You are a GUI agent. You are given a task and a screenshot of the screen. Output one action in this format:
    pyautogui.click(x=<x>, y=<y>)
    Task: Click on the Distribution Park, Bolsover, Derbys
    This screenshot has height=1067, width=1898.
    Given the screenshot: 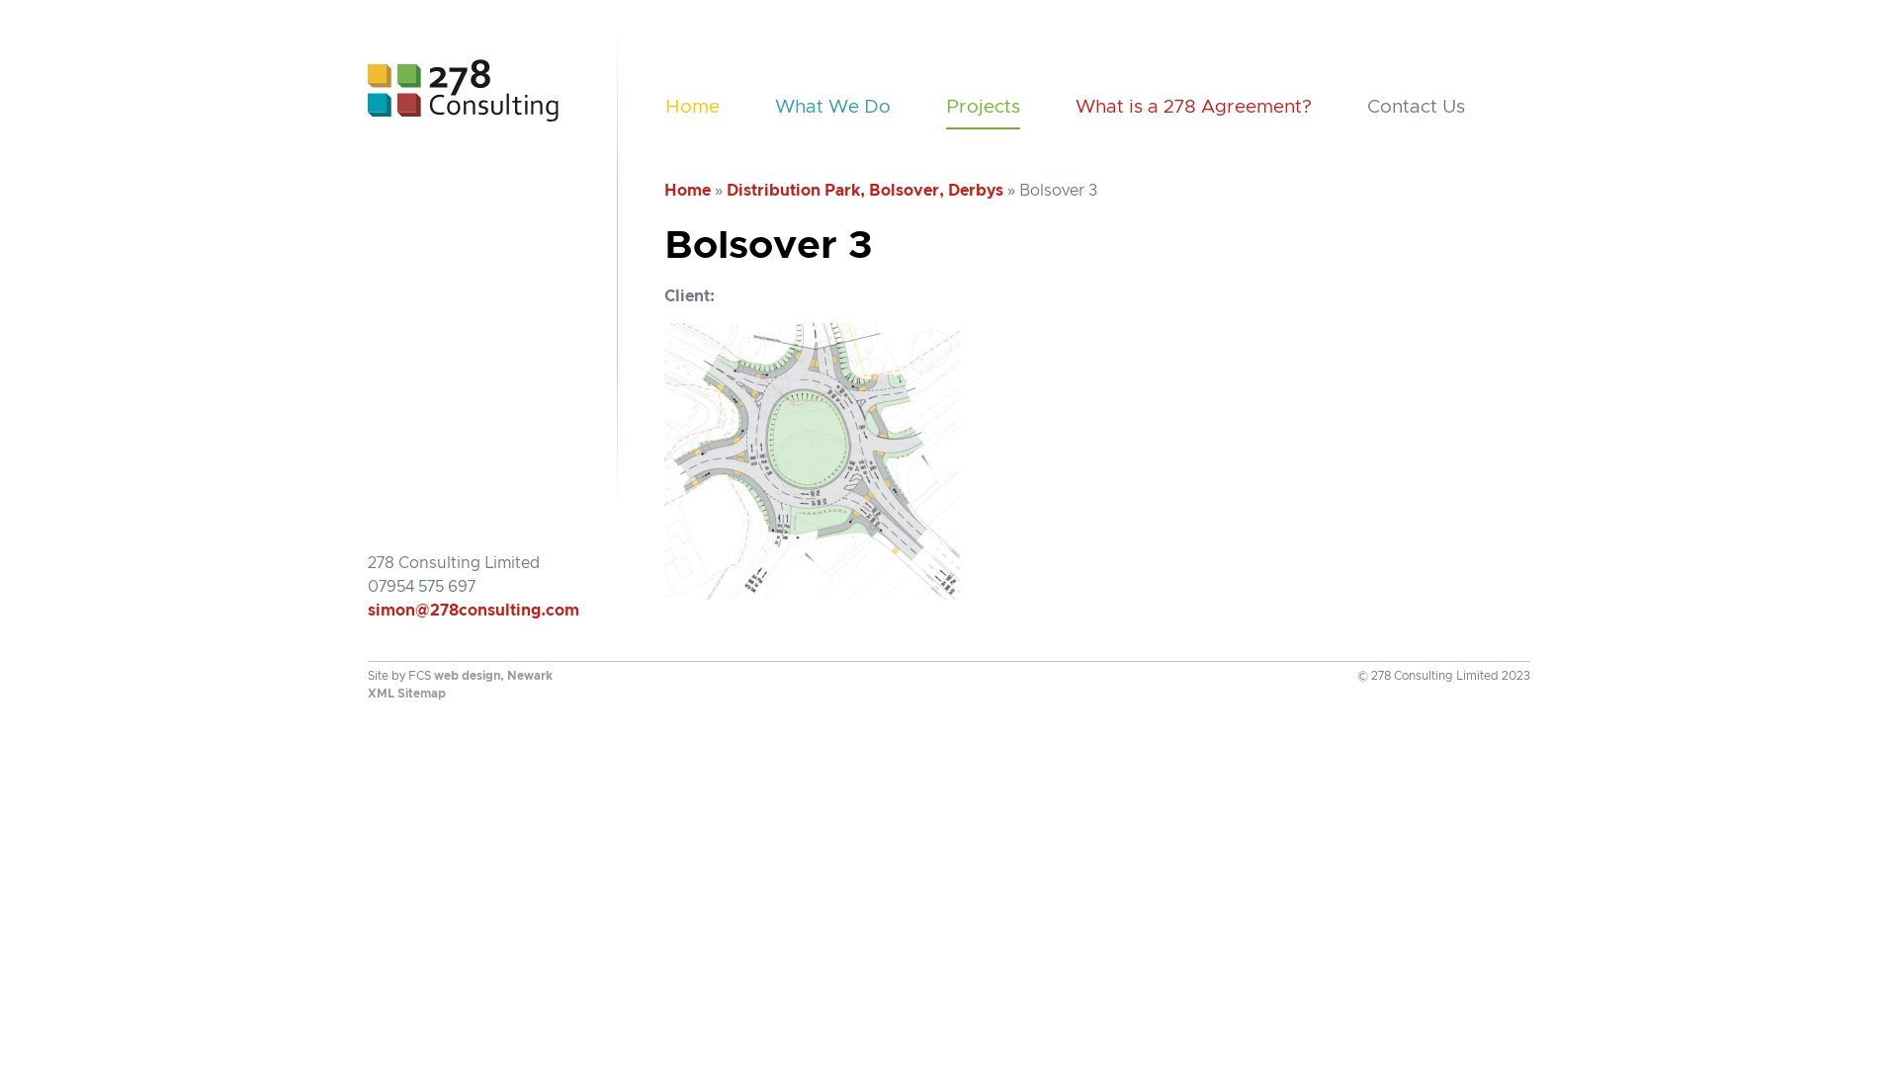 What is the action you would take?
    pyautogui.click(x=865, y=190)
    